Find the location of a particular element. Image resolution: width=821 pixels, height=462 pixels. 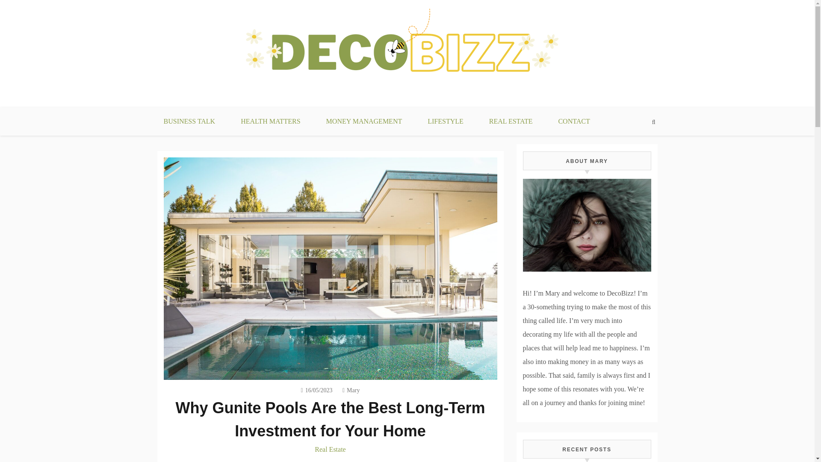

REAL ESTATE is located at coordinates (511, 121).